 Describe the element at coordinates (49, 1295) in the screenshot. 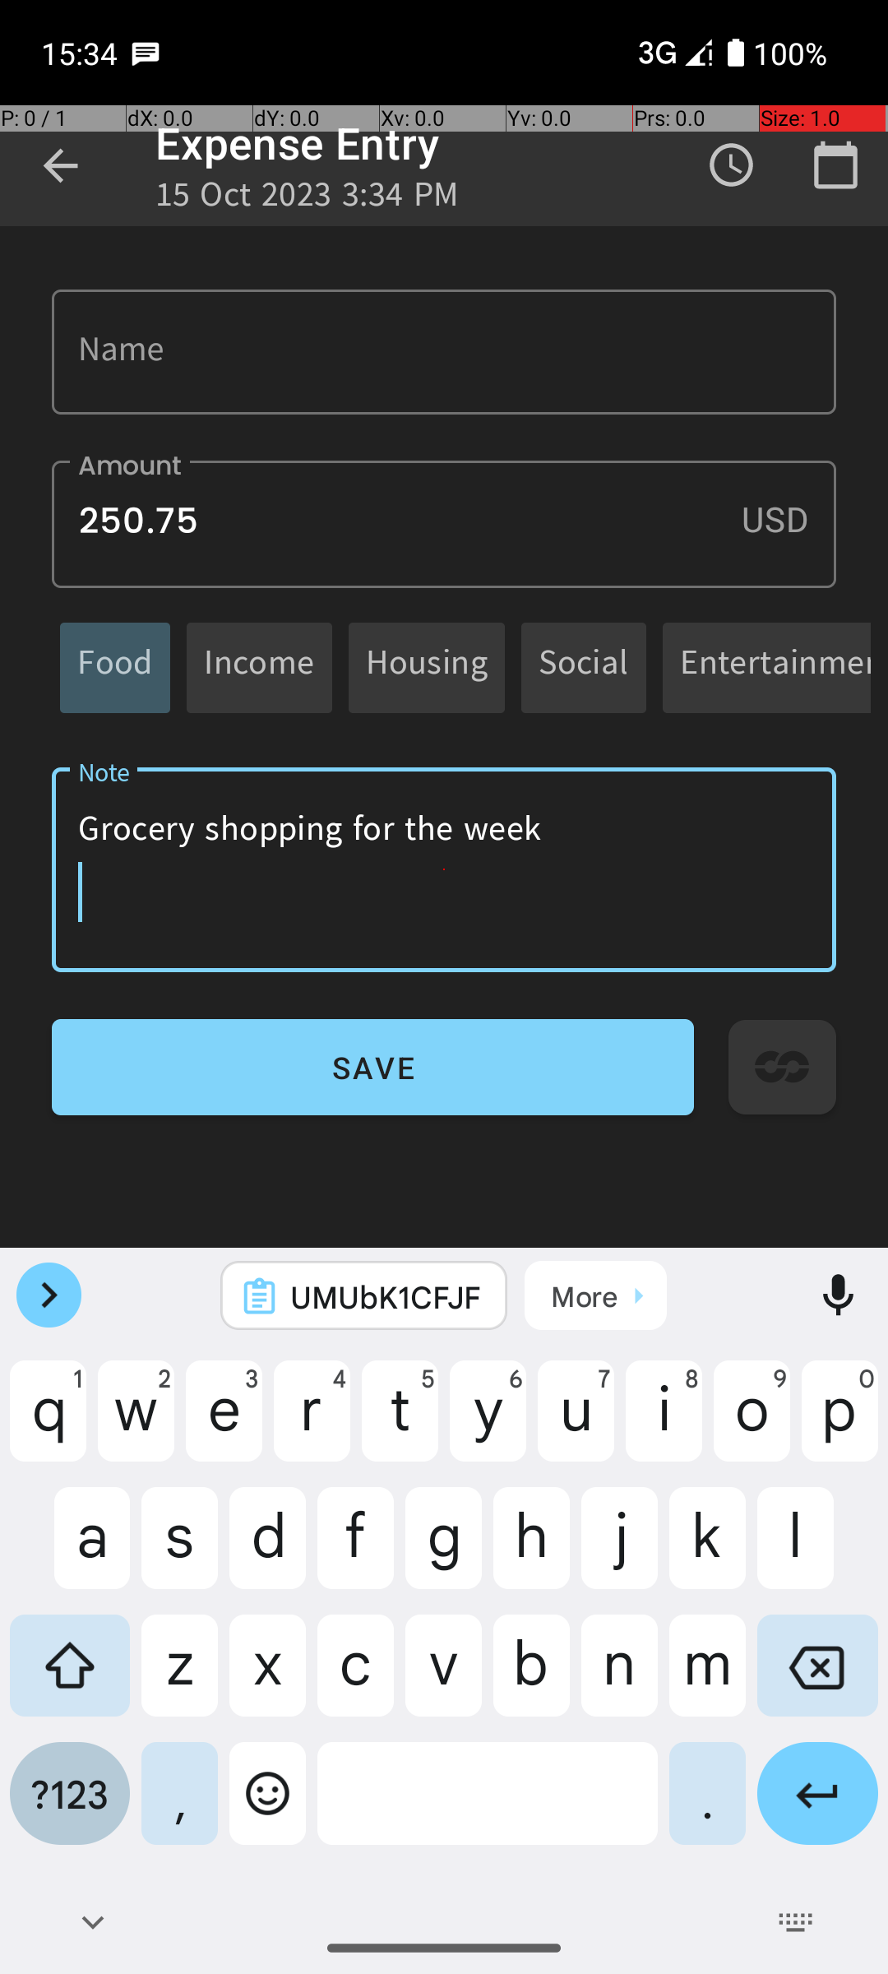

I see `Open features menu` at that location.